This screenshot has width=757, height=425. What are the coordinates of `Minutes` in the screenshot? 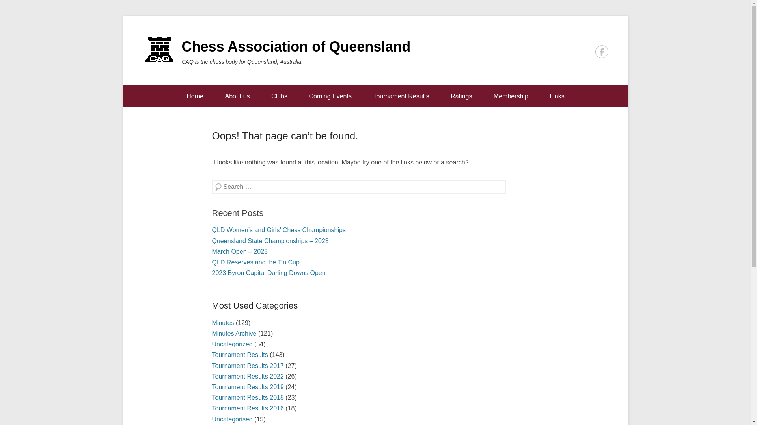 It's located at (223, 323).